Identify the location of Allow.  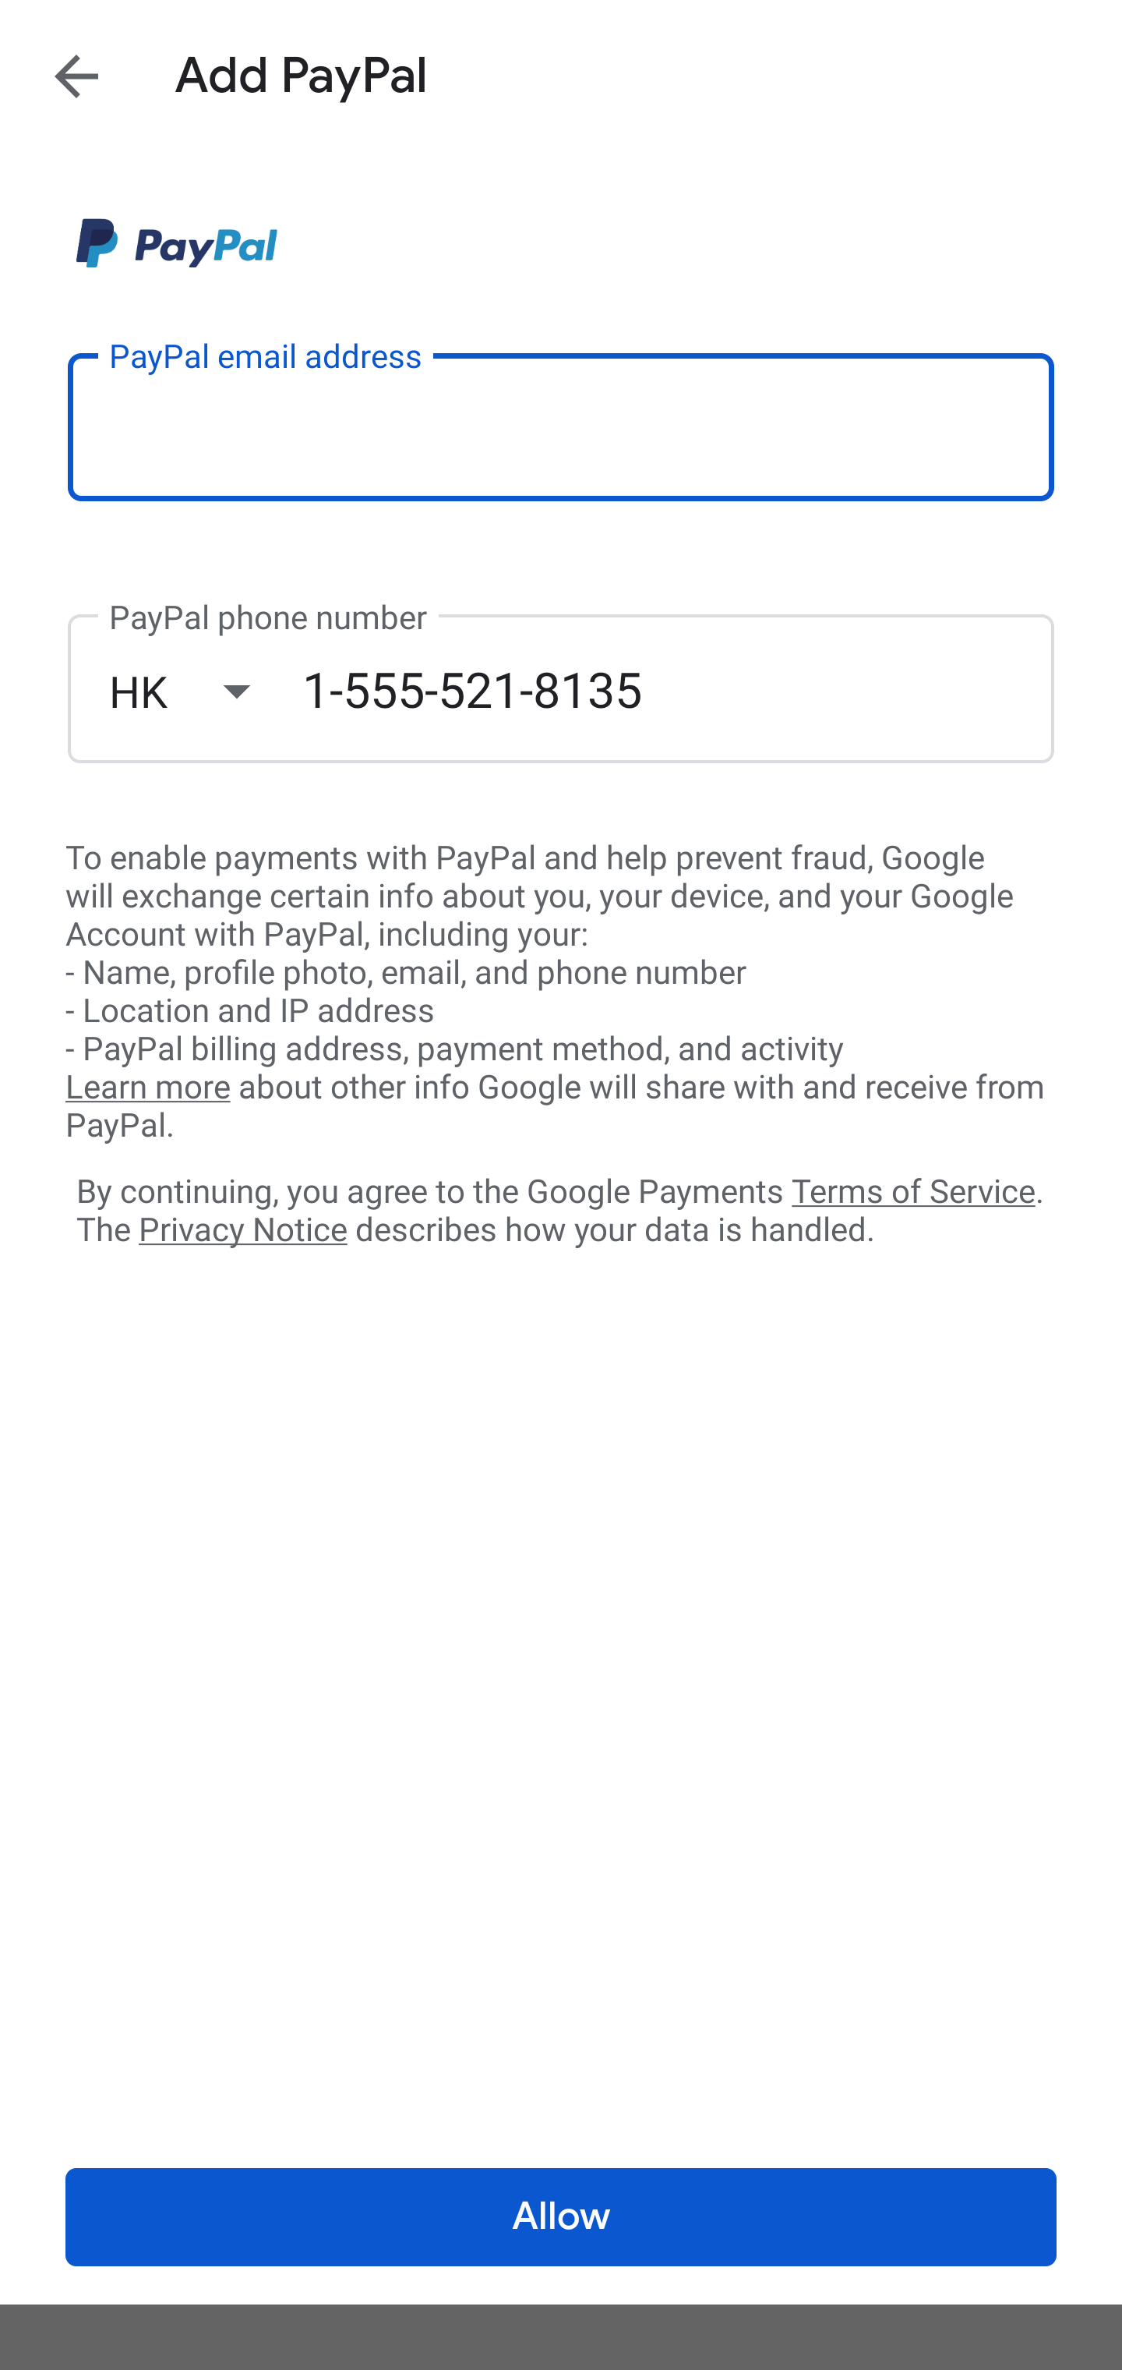
(561, 2217).